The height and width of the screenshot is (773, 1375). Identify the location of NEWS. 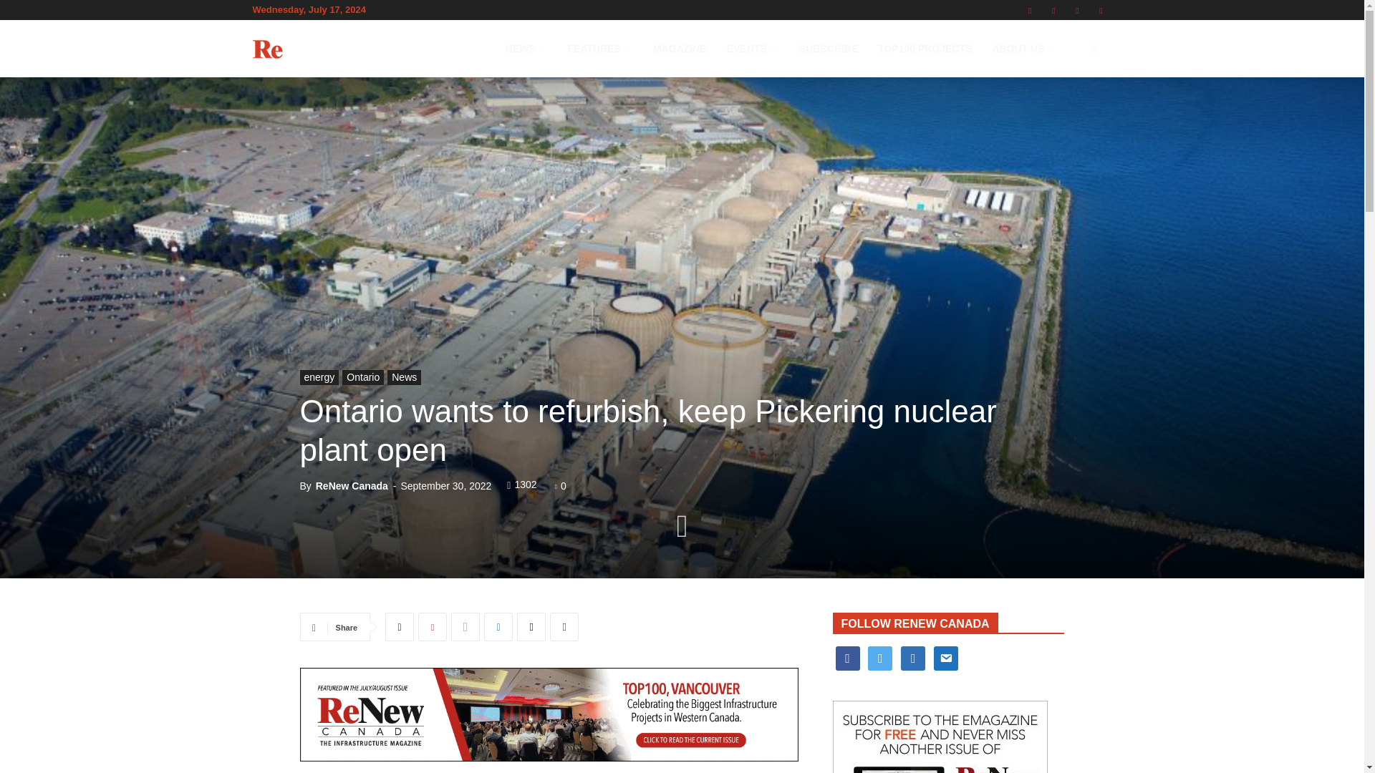
(526, 49).